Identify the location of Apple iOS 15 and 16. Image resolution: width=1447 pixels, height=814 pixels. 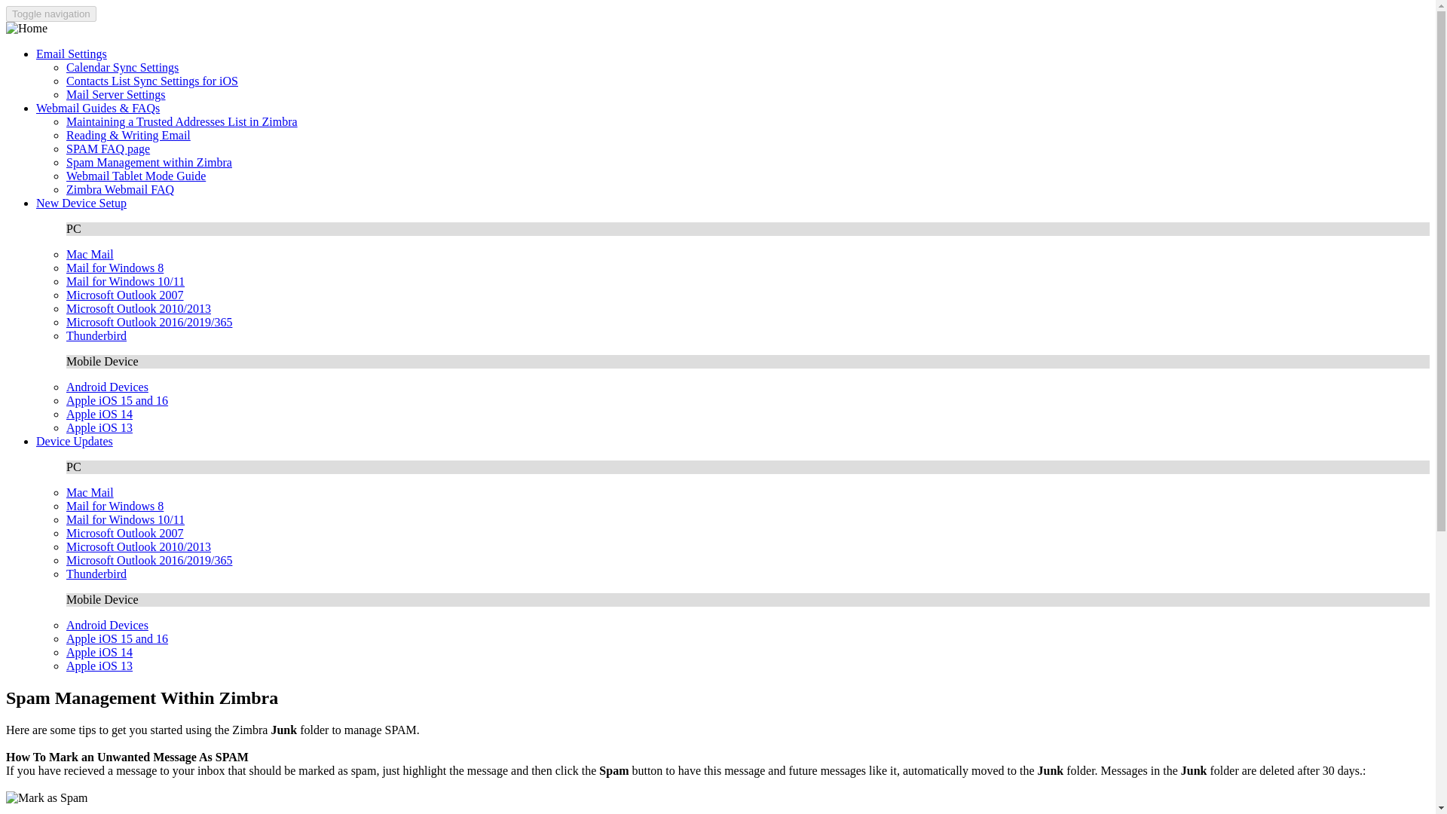
(117, 400).